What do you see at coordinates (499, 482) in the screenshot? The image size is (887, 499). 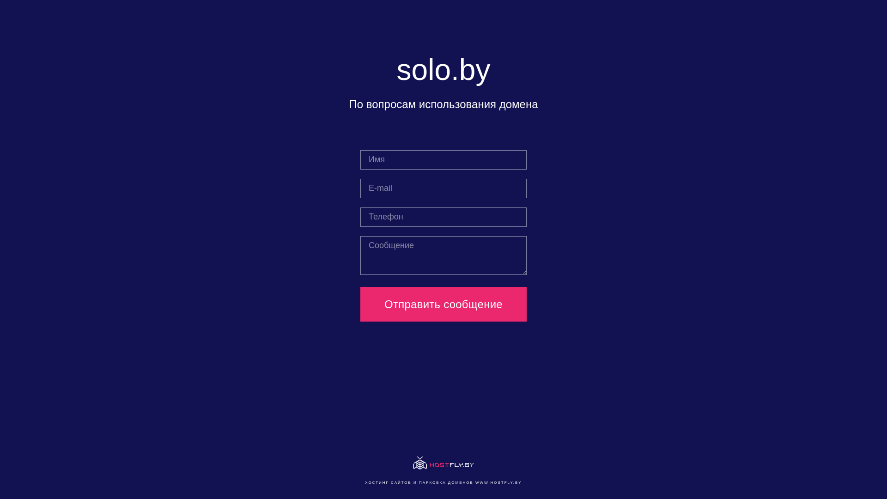 I see `WWW.HOSTFLY.BY` at bounding box center [499, 482].